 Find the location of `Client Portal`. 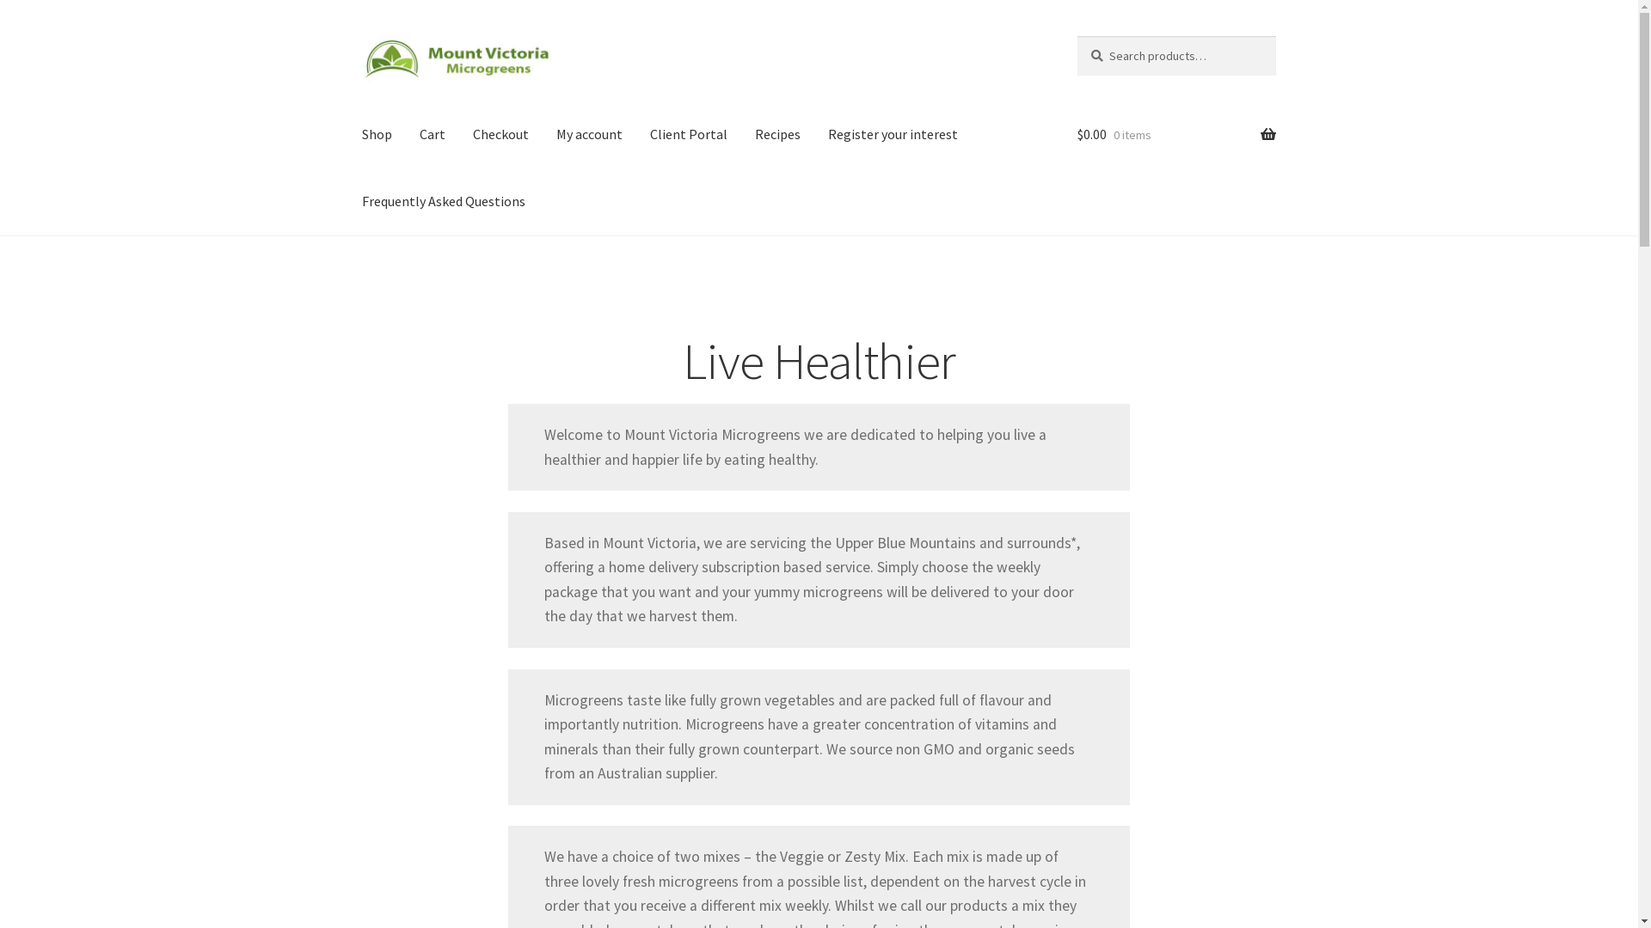

Client Portal is located at coordinates (689, 135).